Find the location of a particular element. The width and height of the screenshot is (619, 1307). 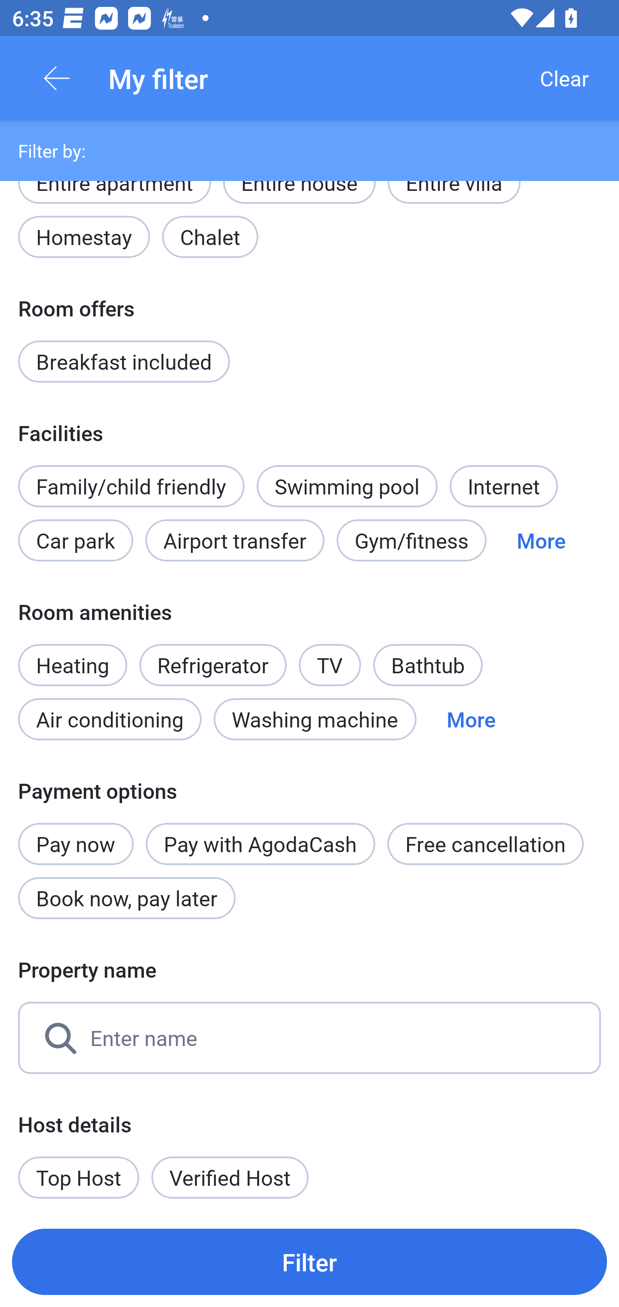

Washing machine is located at coordinates (315, 719).